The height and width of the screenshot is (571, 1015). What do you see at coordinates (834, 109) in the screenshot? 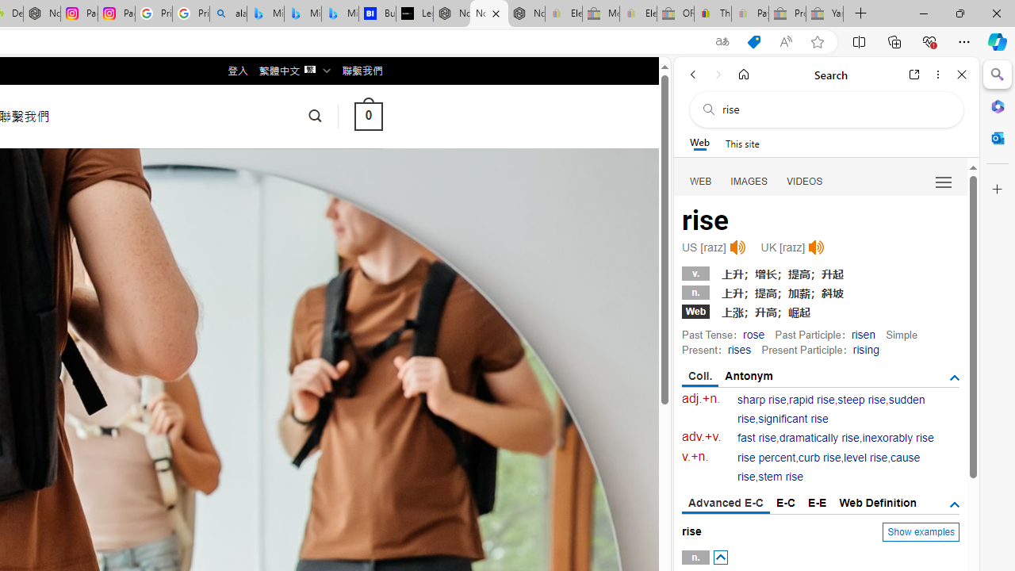
I see `Search the web` at bounding box center [834, 109].